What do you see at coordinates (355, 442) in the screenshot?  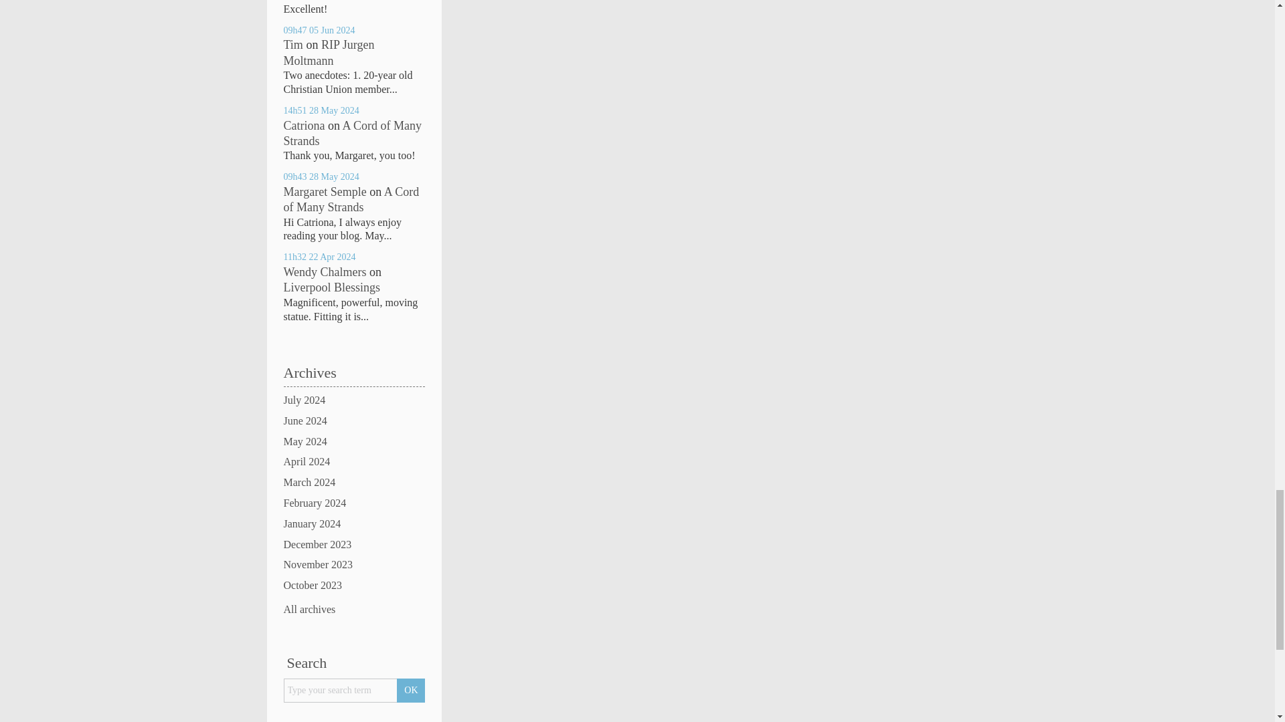 I see `May 2024` at bounding box center [355, 442].